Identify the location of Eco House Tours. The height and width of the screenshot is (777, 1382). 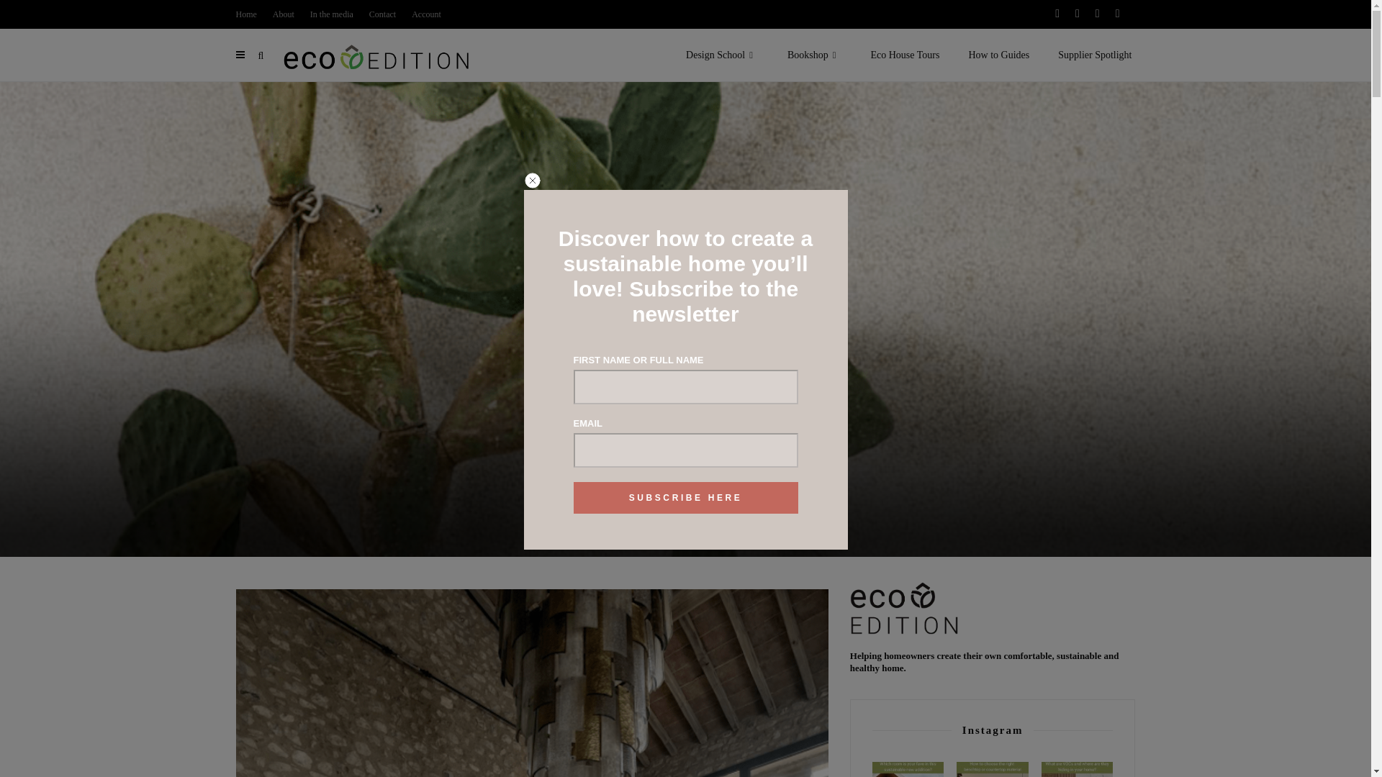
(904, 55).